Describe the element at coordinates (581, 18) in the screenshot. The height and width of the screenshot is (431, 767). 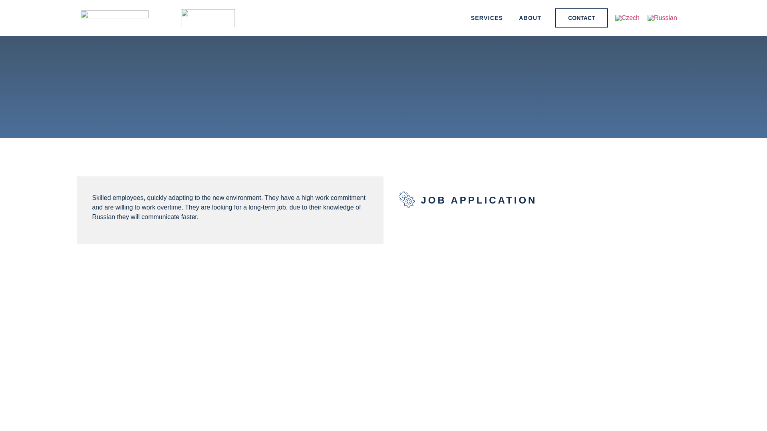
I see `CONTACT` at that location.